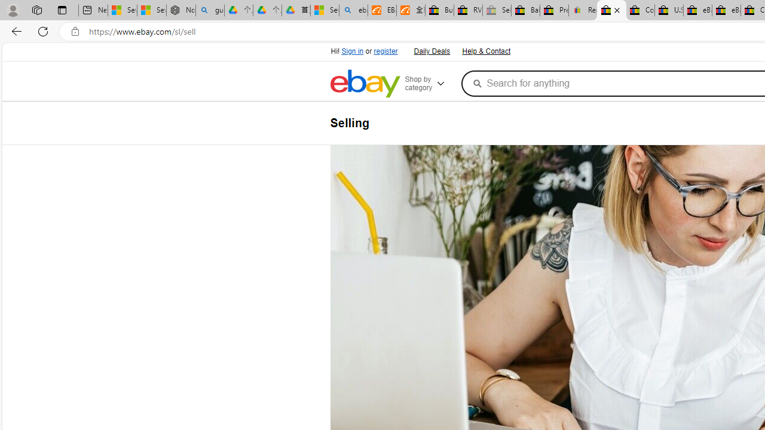  I want to click on Help & Contact, so click(485, 50).